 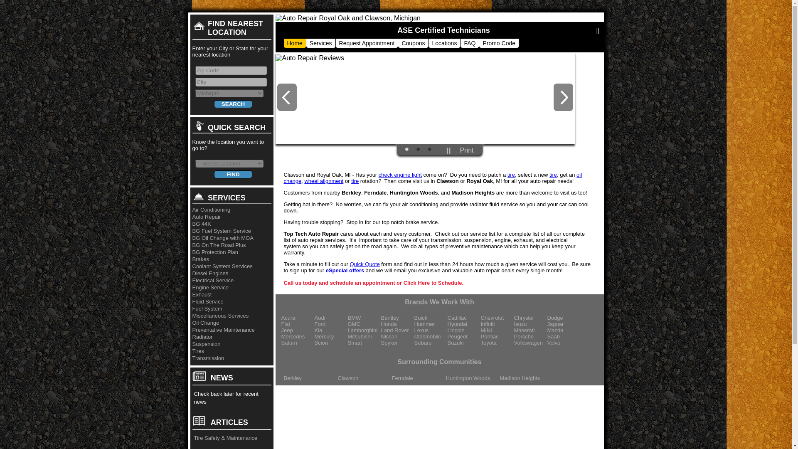 What do you see at coordinates (499, 43) in the screenshot?
I see `Promo Code` at bounding box center [499, 43].